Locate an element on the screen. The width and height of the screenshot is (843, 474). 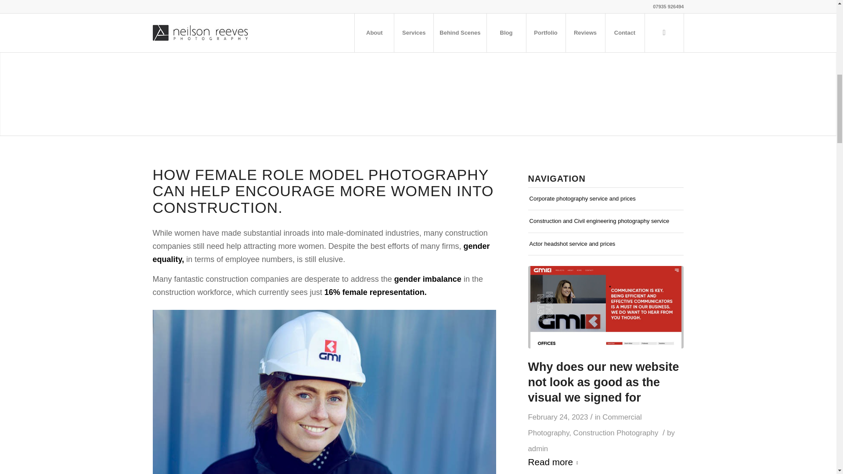
Commercial Photography is located at coordinates (585, 425).